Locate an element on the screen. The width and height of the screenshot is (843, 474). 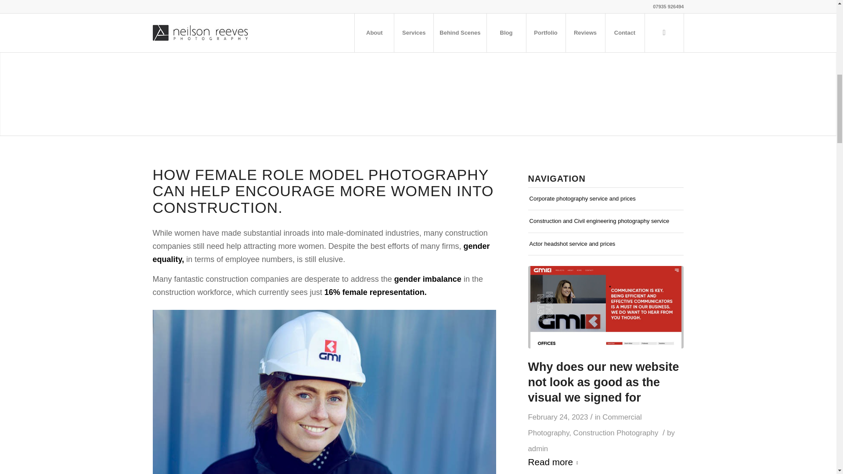
Commercial Photography is located at coordinates (585, 425).